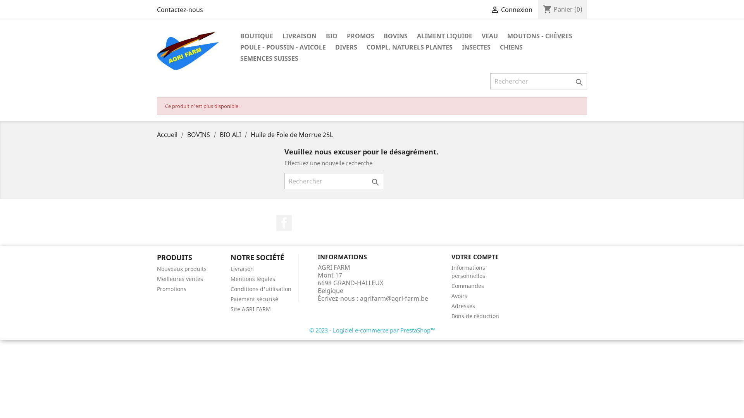  What do you see at coordinates (445, 36) in the screenshot?
I see `ALIMENT LIQUIDE` at bounding box center [445, 36].